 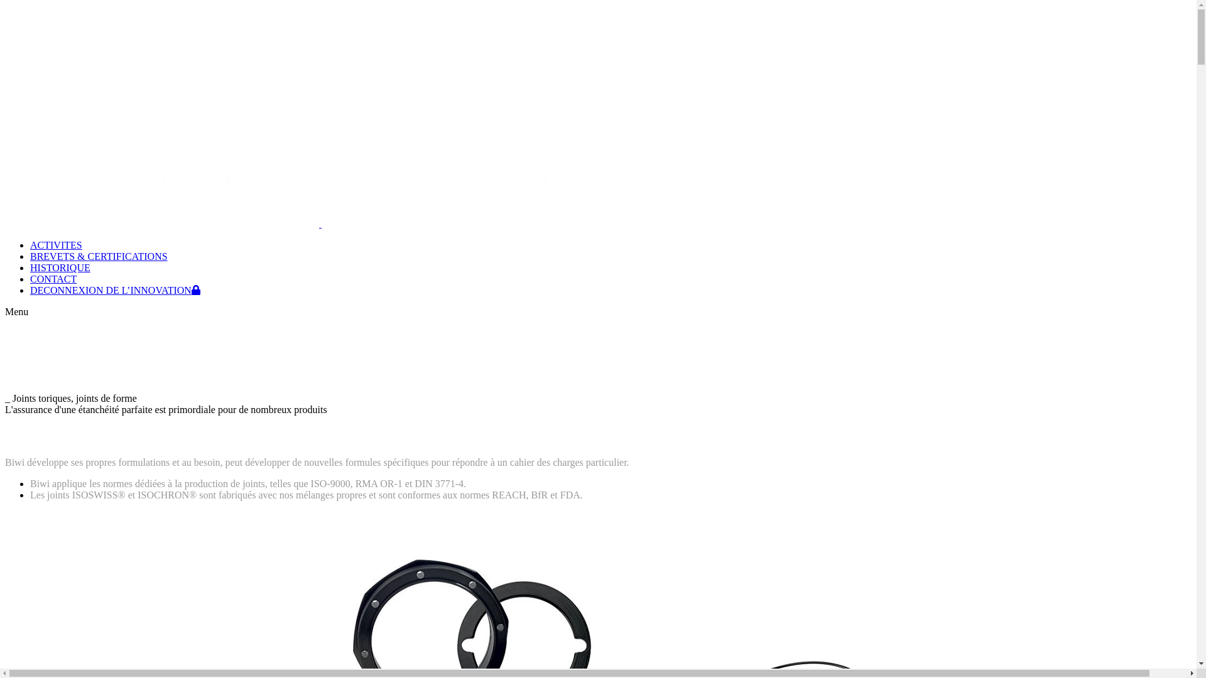 What do you see at coordinates (57, 245) in the screenshot?
I see `ACTIVITES` at bounding box center [57, 245].